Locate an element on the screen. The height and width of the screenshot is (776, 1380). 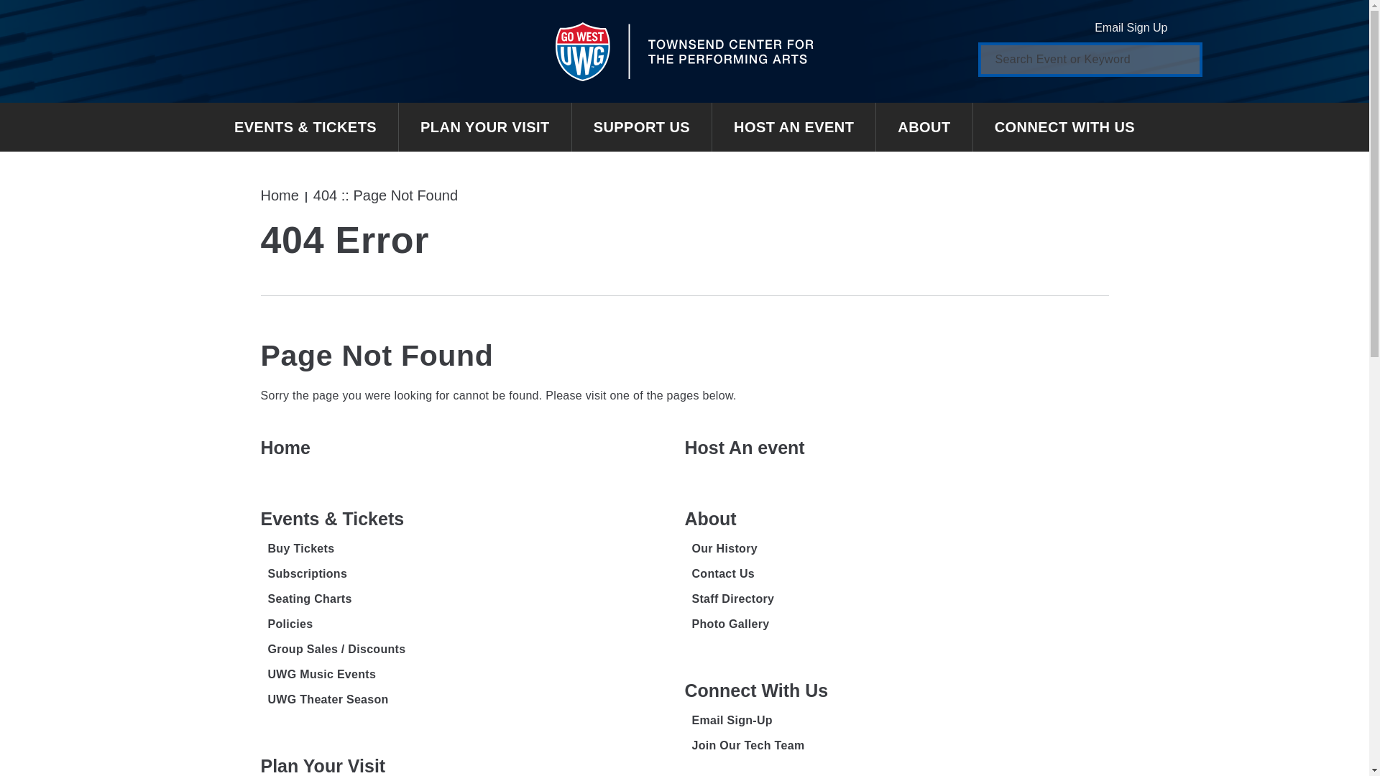
PLAN YOUR VISIT is located at coordinates (485, 126).